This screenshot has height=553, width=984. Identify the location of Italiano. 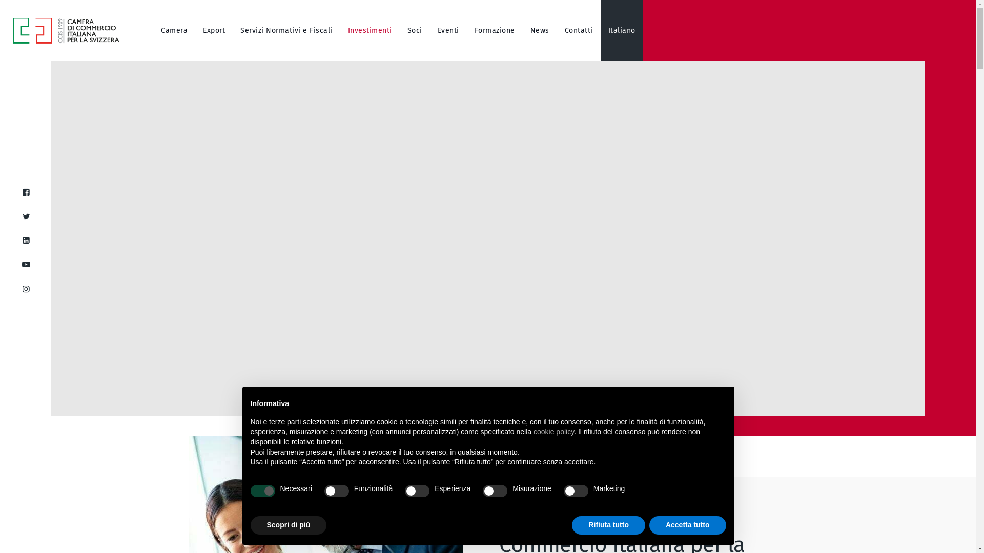
(622, 31).